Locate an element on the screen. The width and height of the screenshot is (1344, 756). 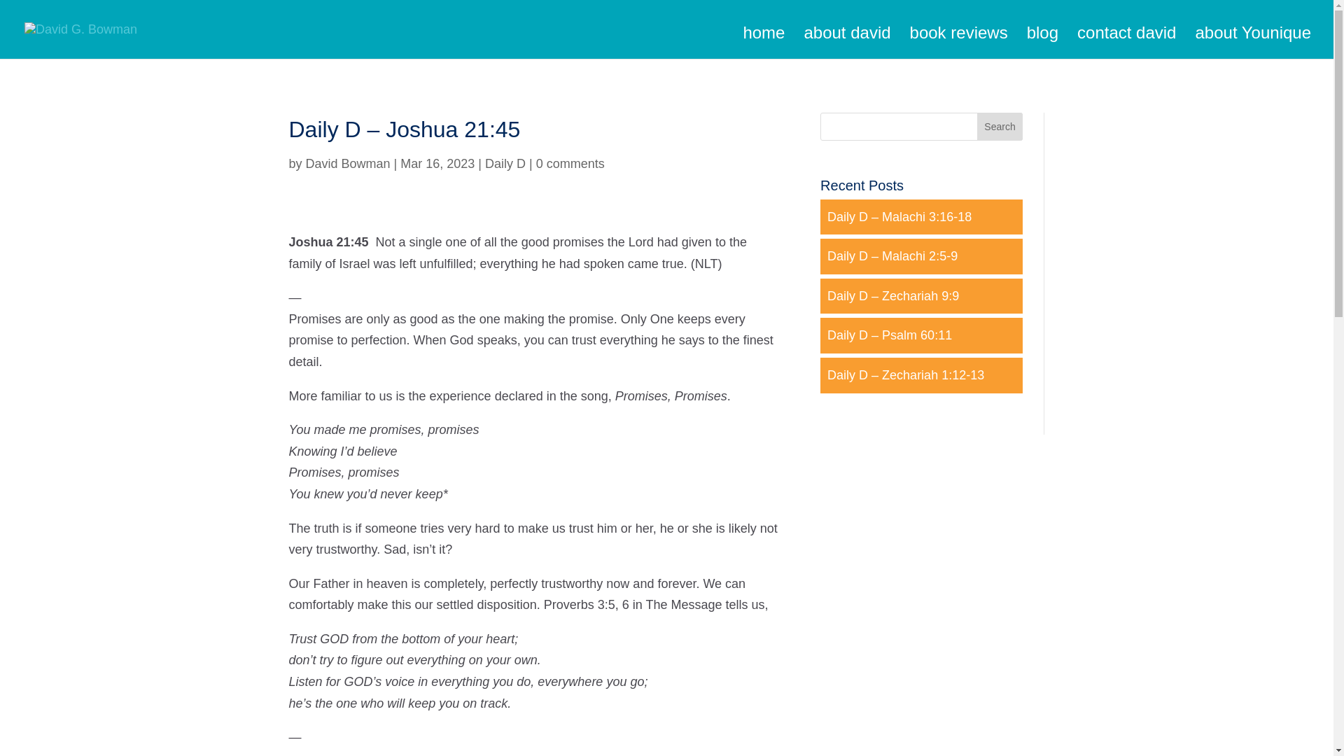
contact david is located at coordinates (1127, 39).